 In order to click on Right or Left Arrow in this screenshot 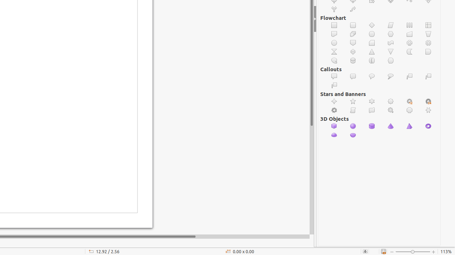, I will do `click(334, 9)`.